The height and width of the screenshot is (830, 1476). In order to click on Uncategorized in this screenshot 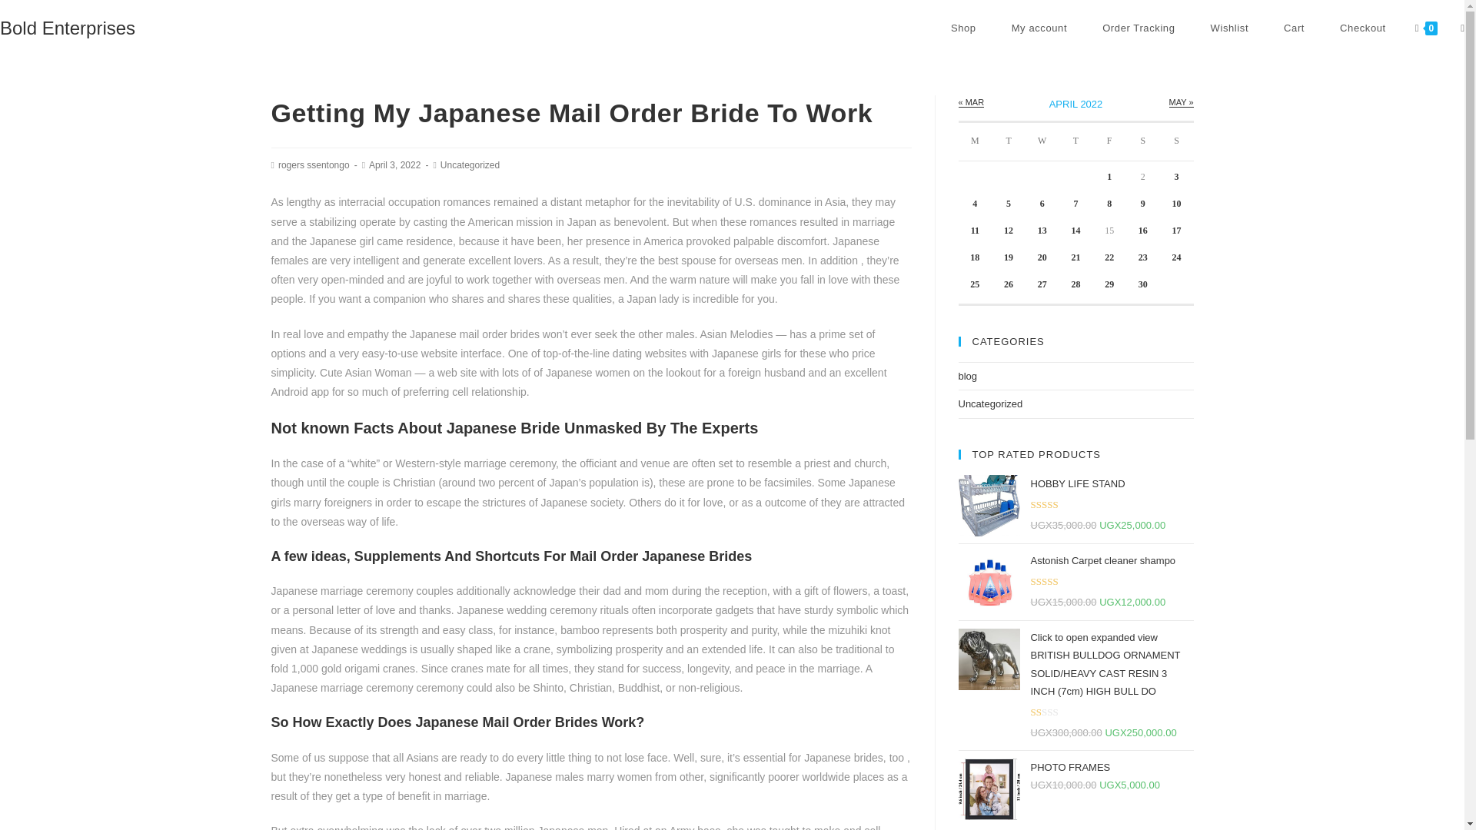, I will do `click(470, 165)`.